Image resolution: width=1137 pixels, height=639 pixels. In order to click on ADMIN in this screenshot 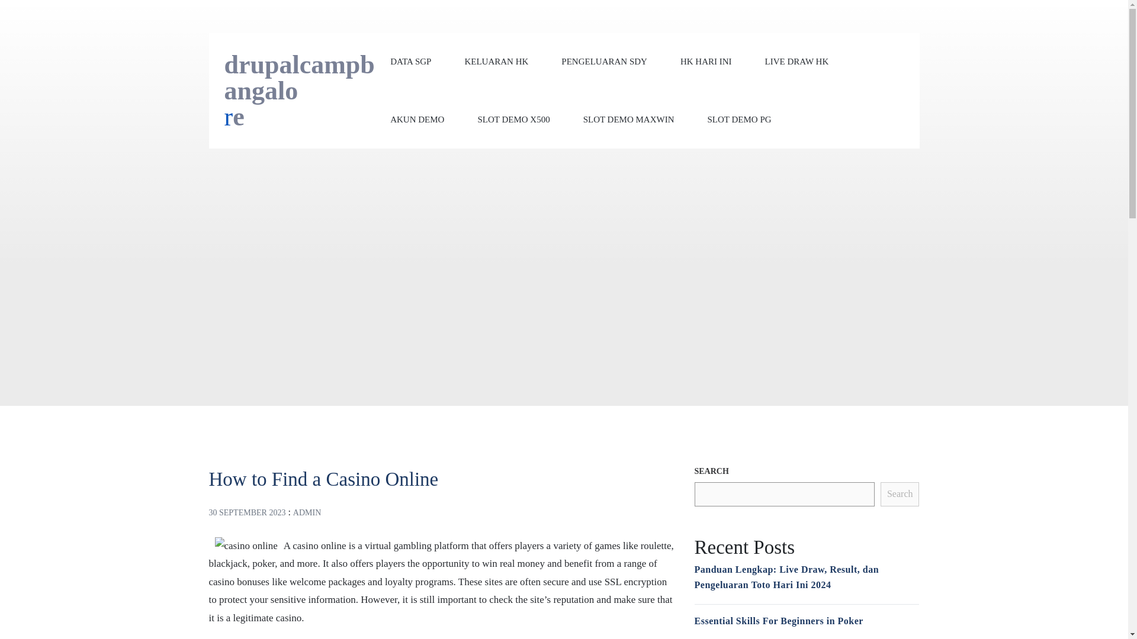, I will do `click(307, 511)`.